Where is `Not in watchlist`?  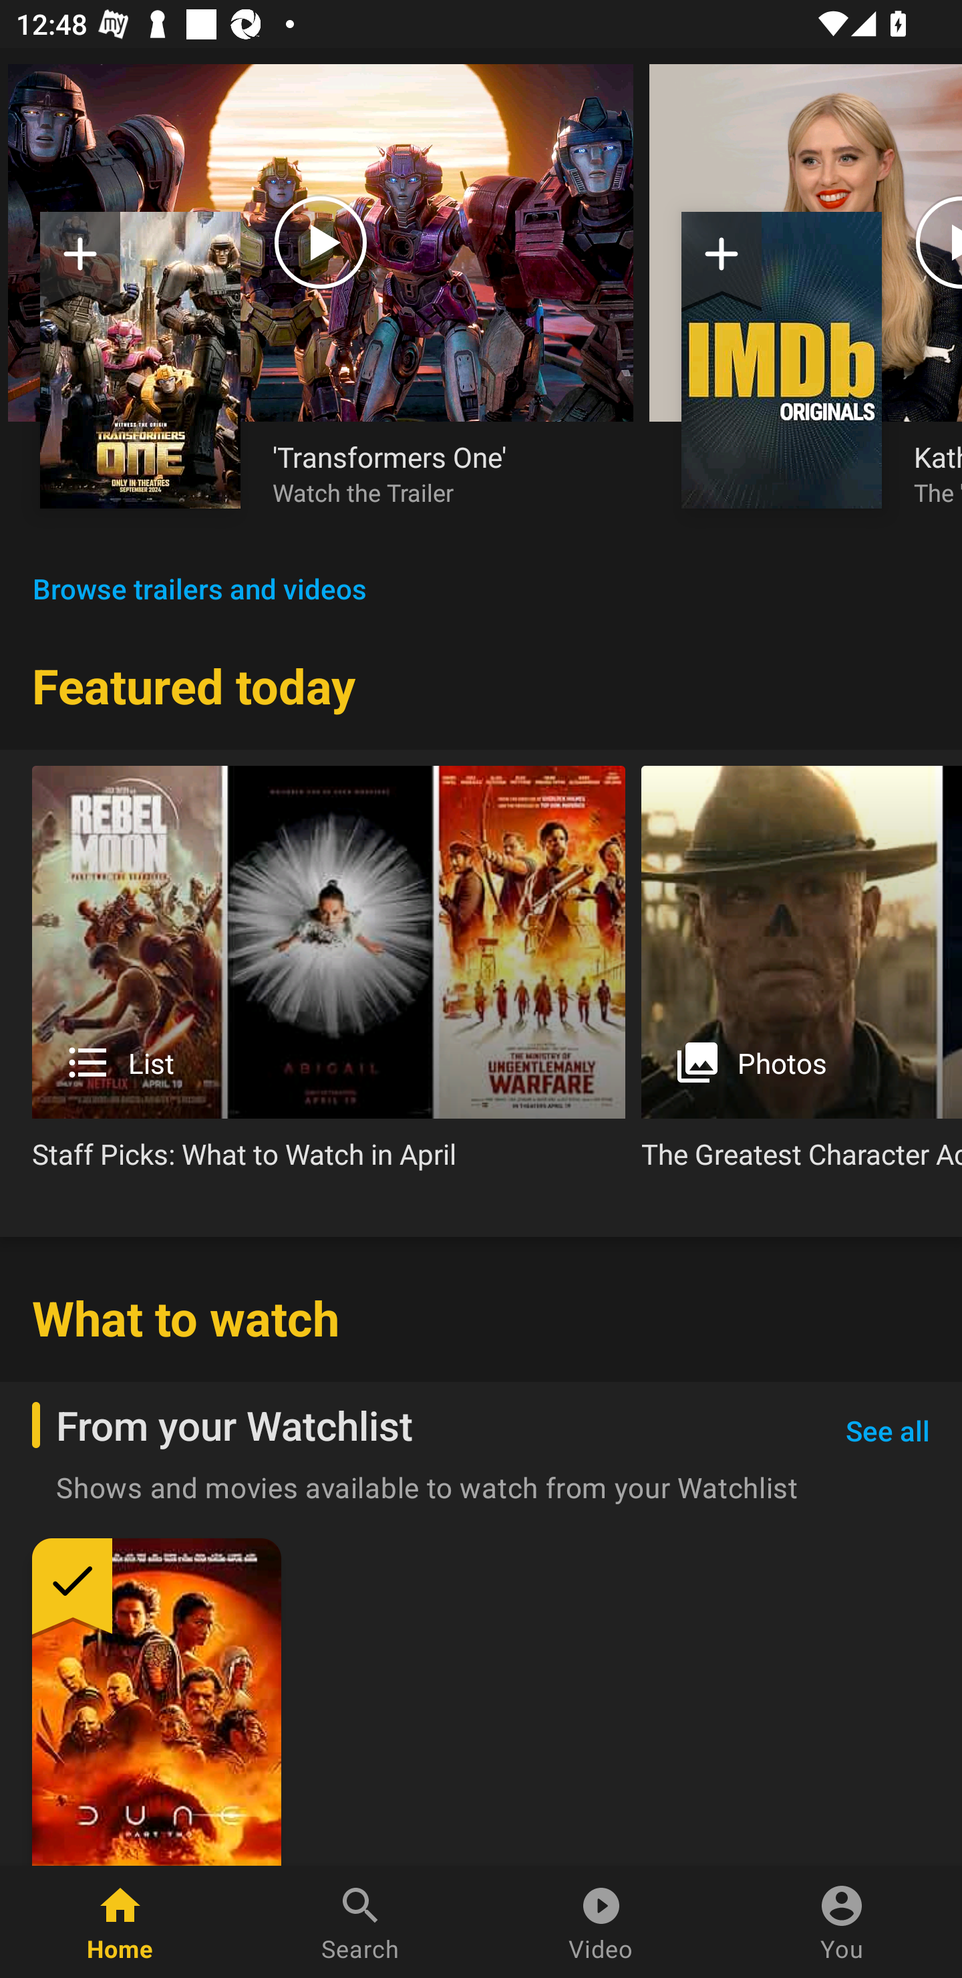
Not in watchlist is located at coordinates (140, 360).